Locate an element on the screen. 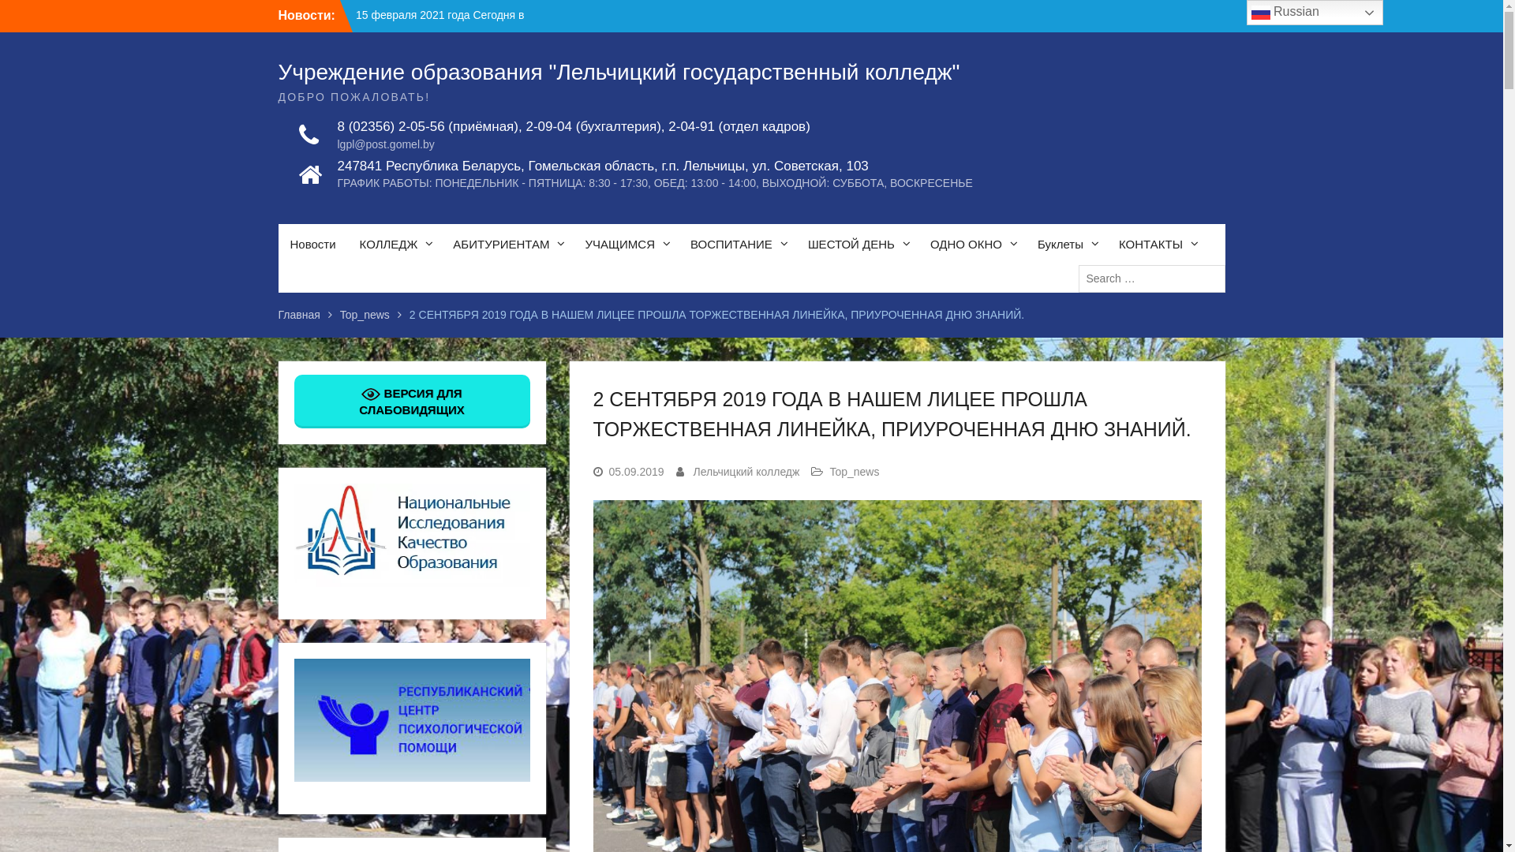 The image size is (1515, 852). Russian is located at coordinates (1315, 13).